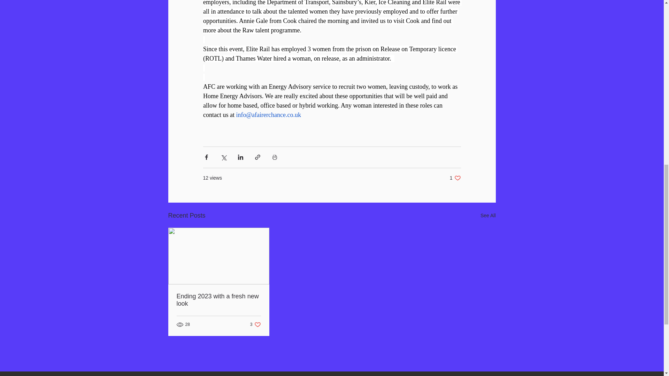  Describe the element at coordinates (488, 215) in the screenshot. I see `See All` at that location.